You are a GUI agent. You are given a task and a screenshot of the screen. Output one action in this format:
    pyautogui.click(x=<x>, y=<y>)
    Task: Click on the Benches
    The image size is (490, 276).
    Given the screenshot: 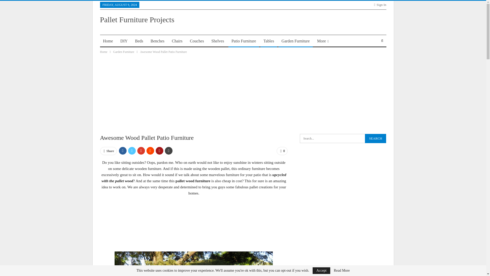 What is the action you would take?
    pyautogui.click(x=157, y=41)
    